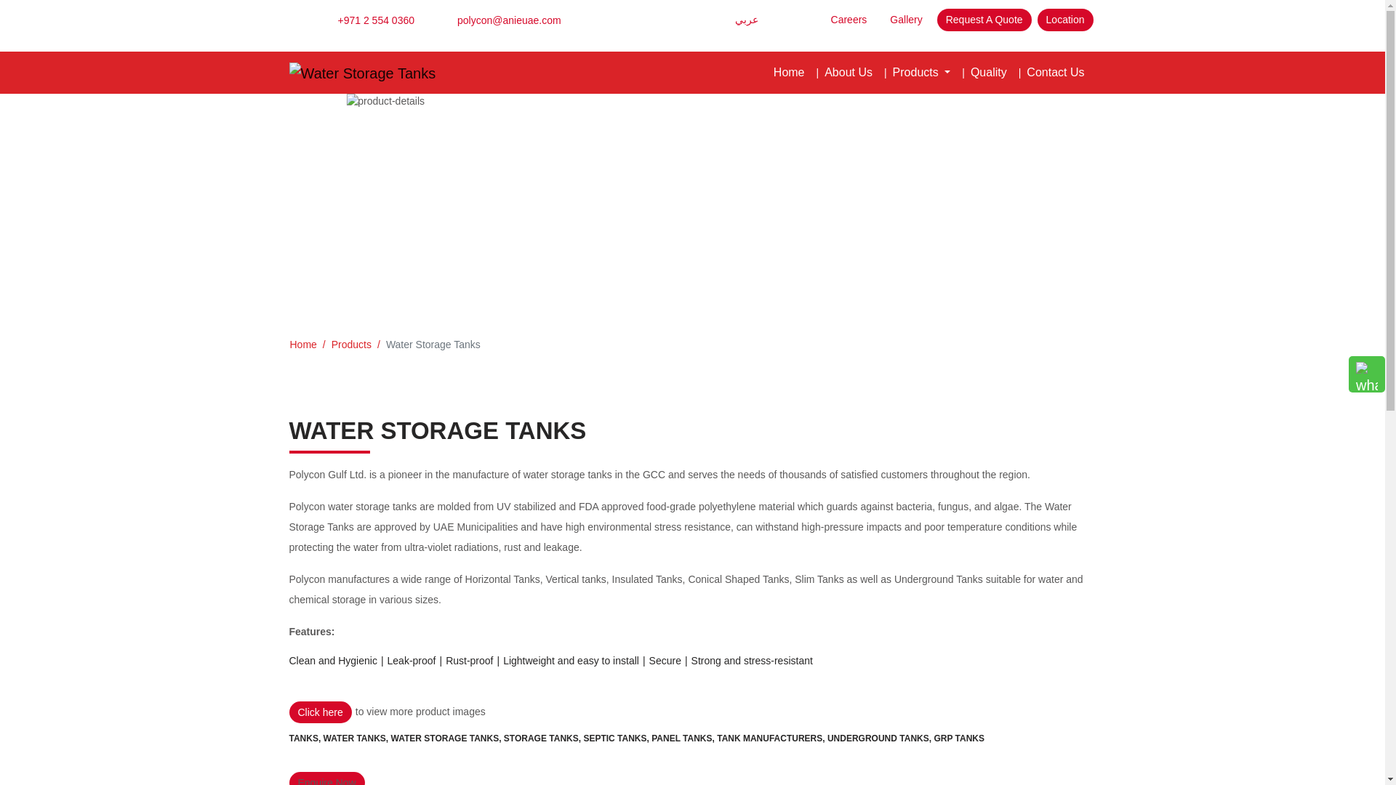  Describe the element at coordinates (984, 20) in the screenshot. I see `Request A Quote` at that location.